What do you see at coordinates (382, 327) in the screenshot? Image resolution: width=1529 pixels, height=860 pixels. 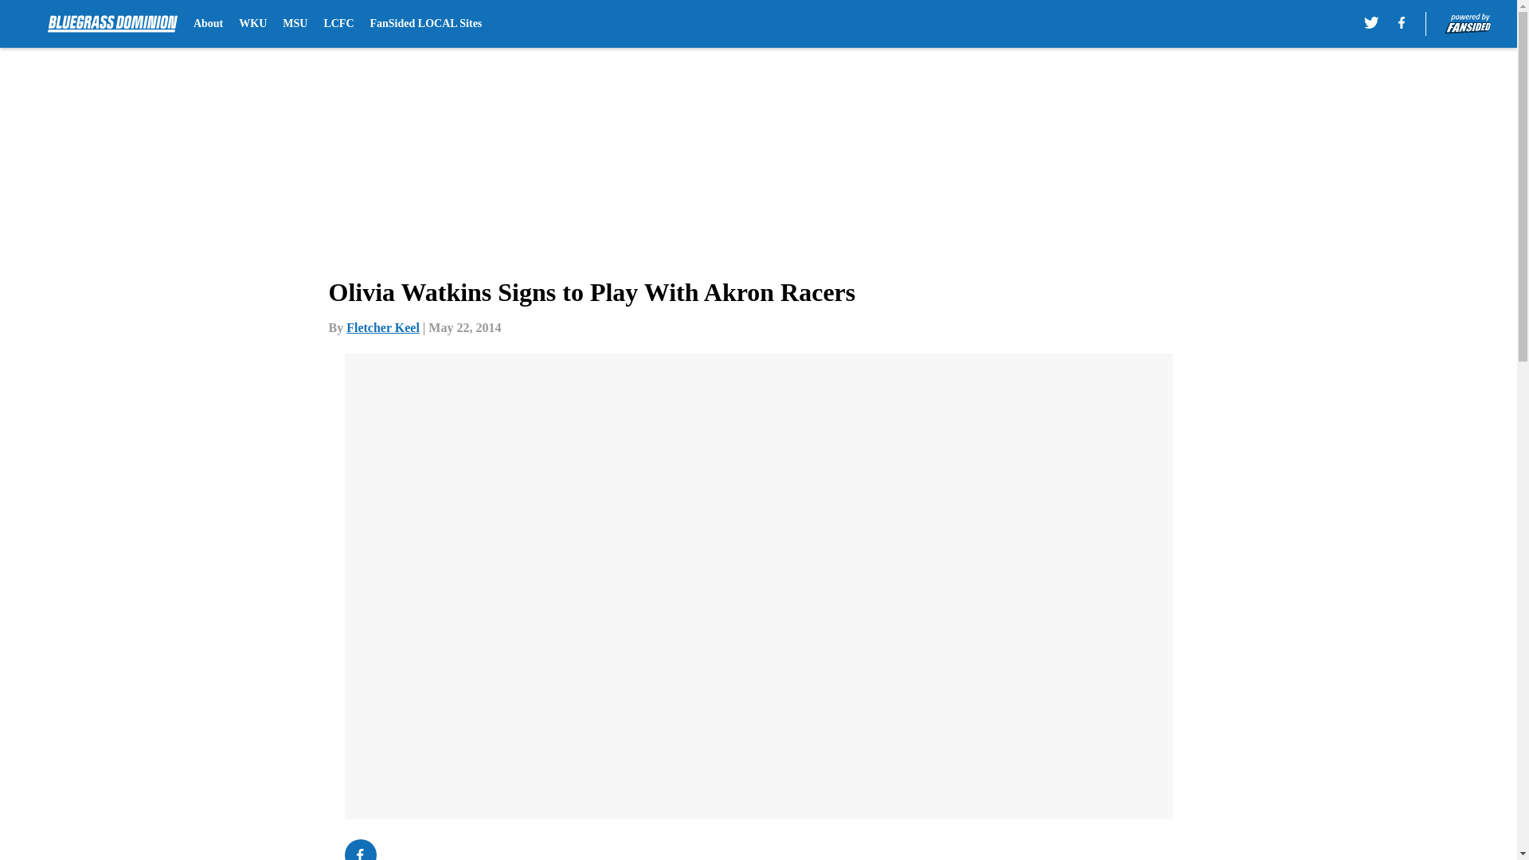 I see `Fletcher Keel` at bounding box center [382, 327].